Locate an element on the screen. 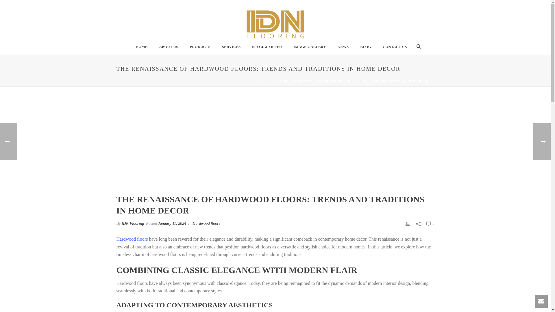 The height and width of the screenshot is (312, 555). IDN Flooring is located at coordinates (132, 223).